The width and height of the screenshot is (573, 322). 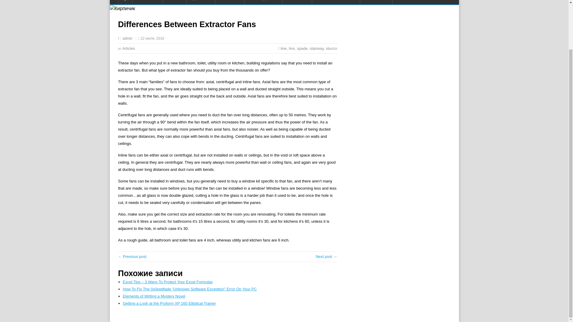 What do you see at coordinates (317, 48) in the screenshot?
I see `stairway` at bounding box center [317, 48].